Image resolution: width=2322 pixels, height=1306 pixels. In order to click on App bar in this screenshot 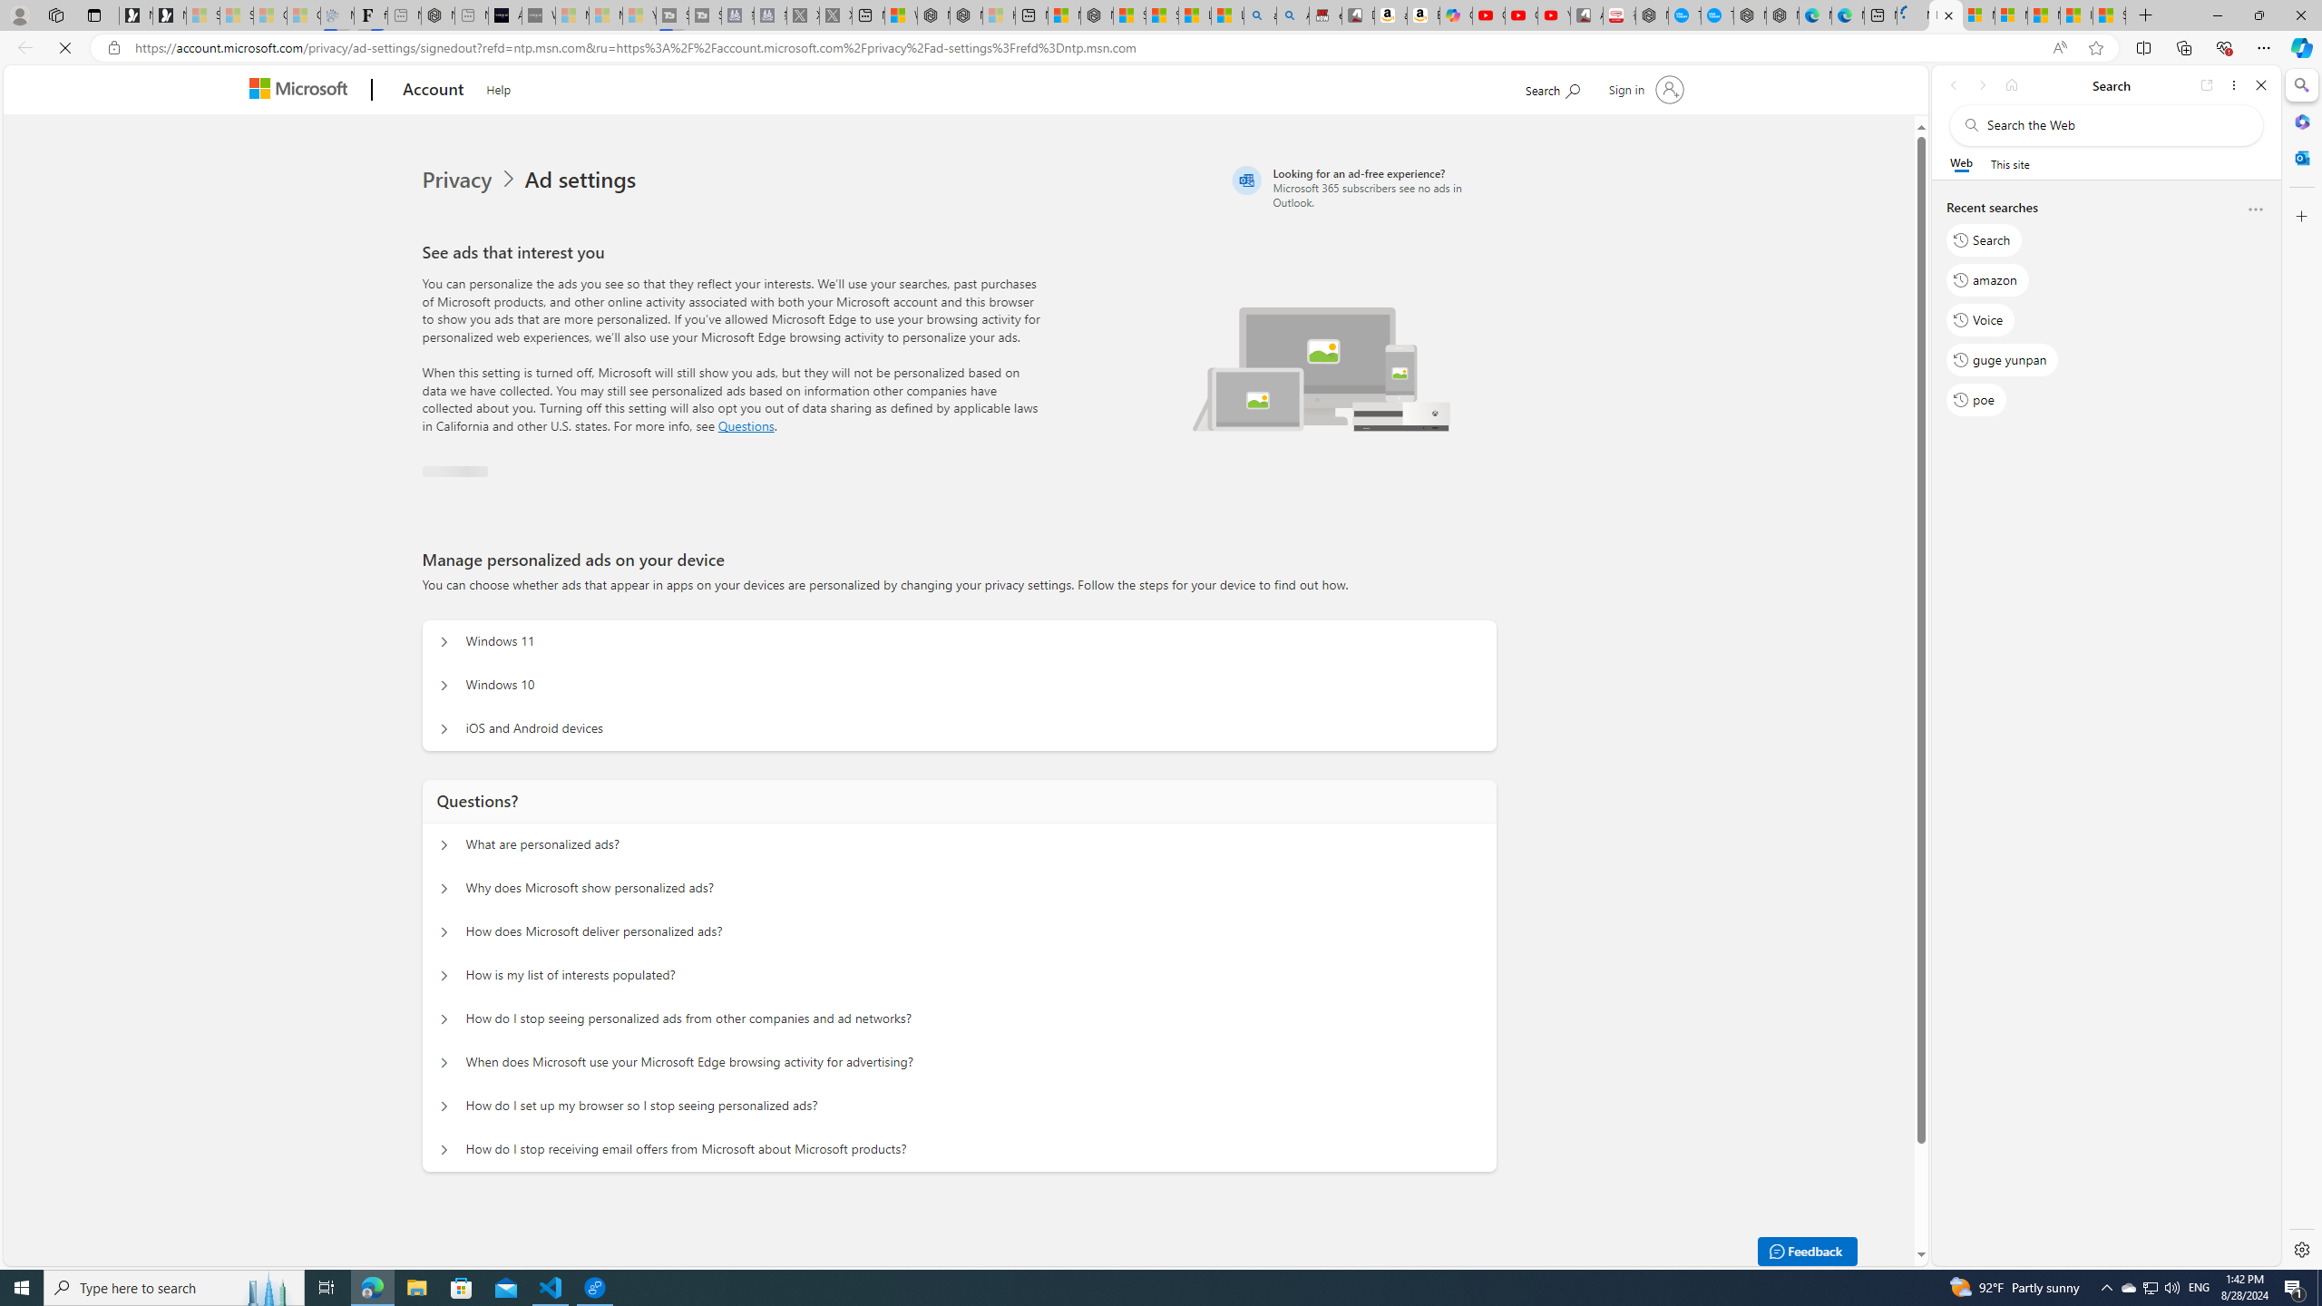, I will do `click(1161, 48)`.